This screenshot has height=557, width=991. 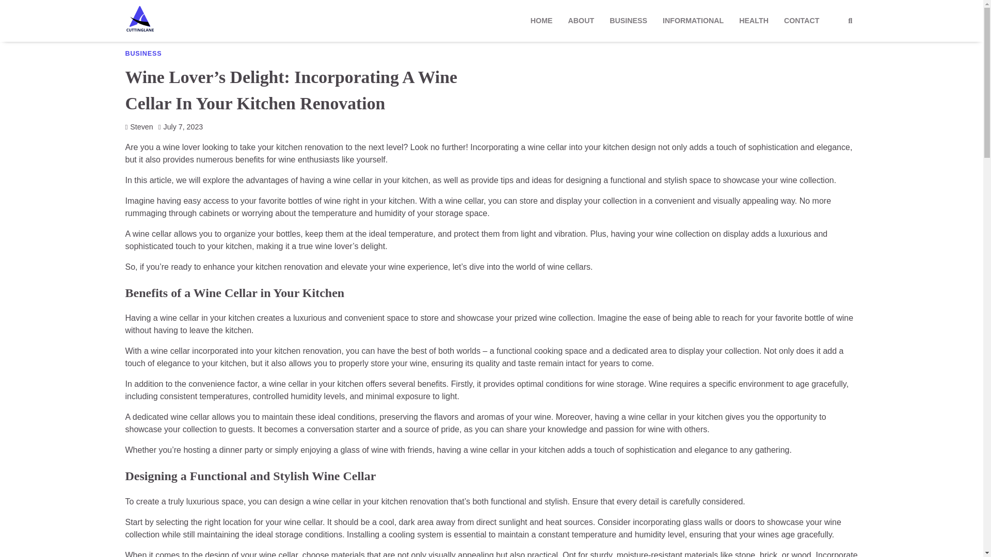 I want to click on HOME, so click(x=542, y=21).